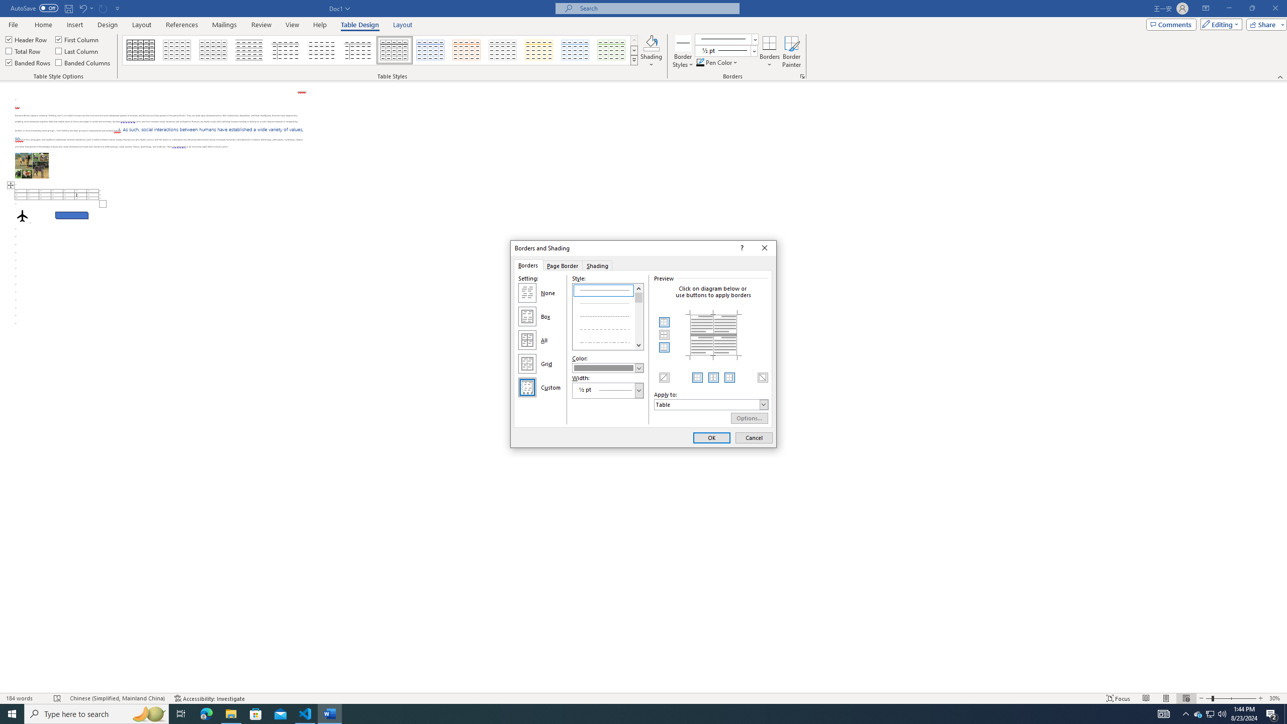  I want to click on Search highlights icon opens search home window, so click(149, 714).